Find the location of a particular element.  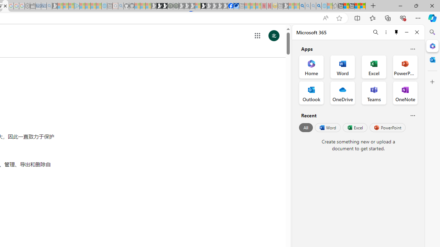

Class: gb_E is located at coordinates (257, 36).